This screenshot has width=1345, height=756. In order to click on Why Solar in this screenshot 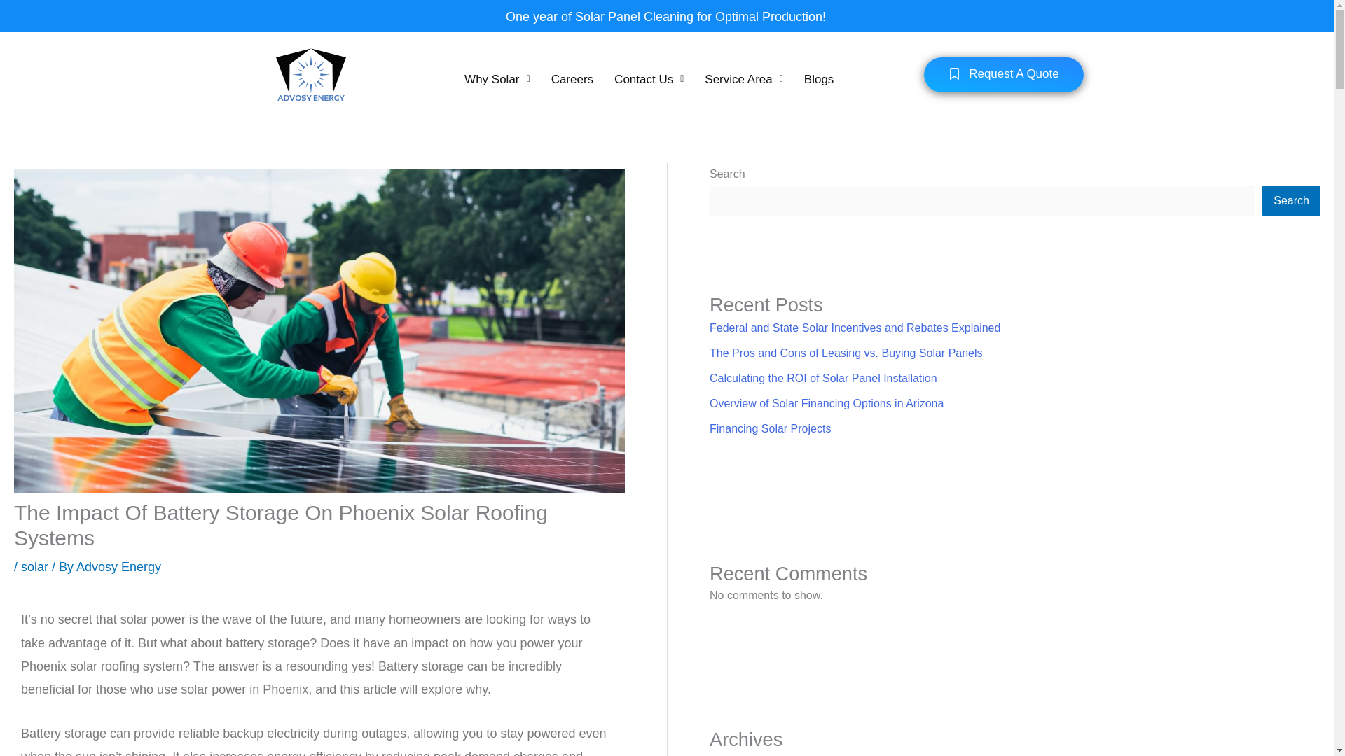, I will do `click(497, 79)`.